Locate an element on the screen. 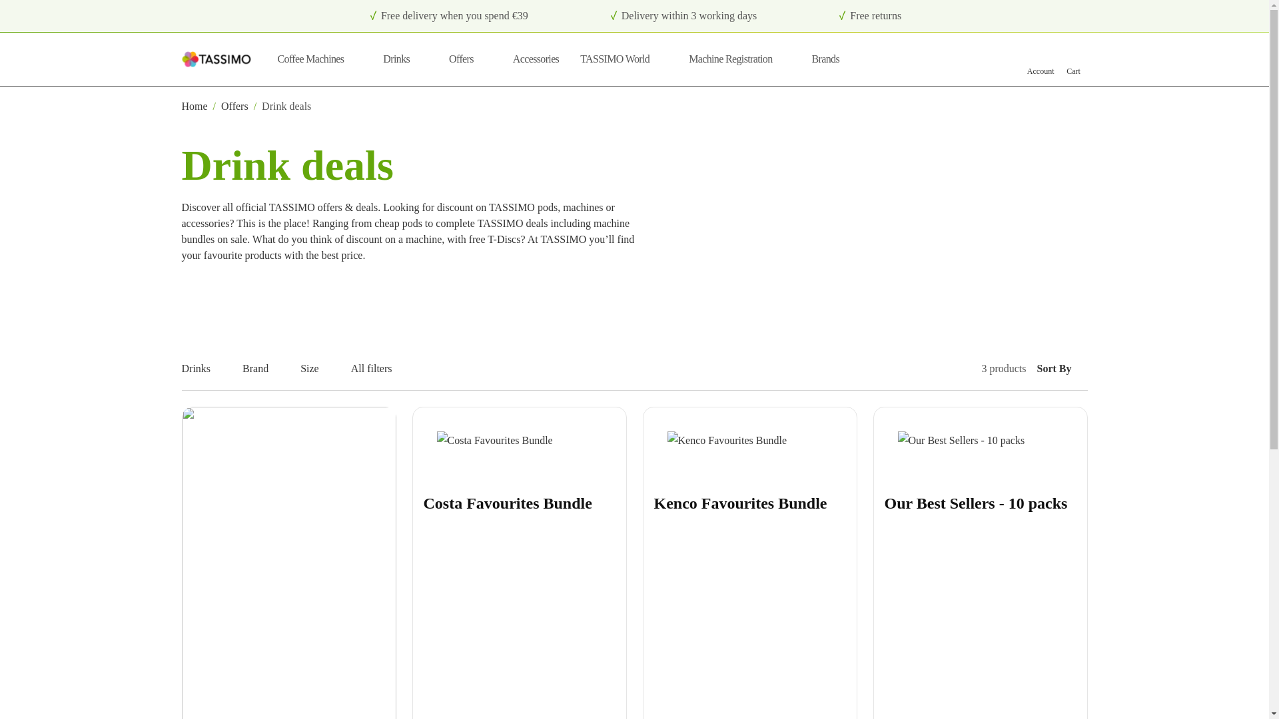  Coffee Machines is located at coordinates (320, 59).